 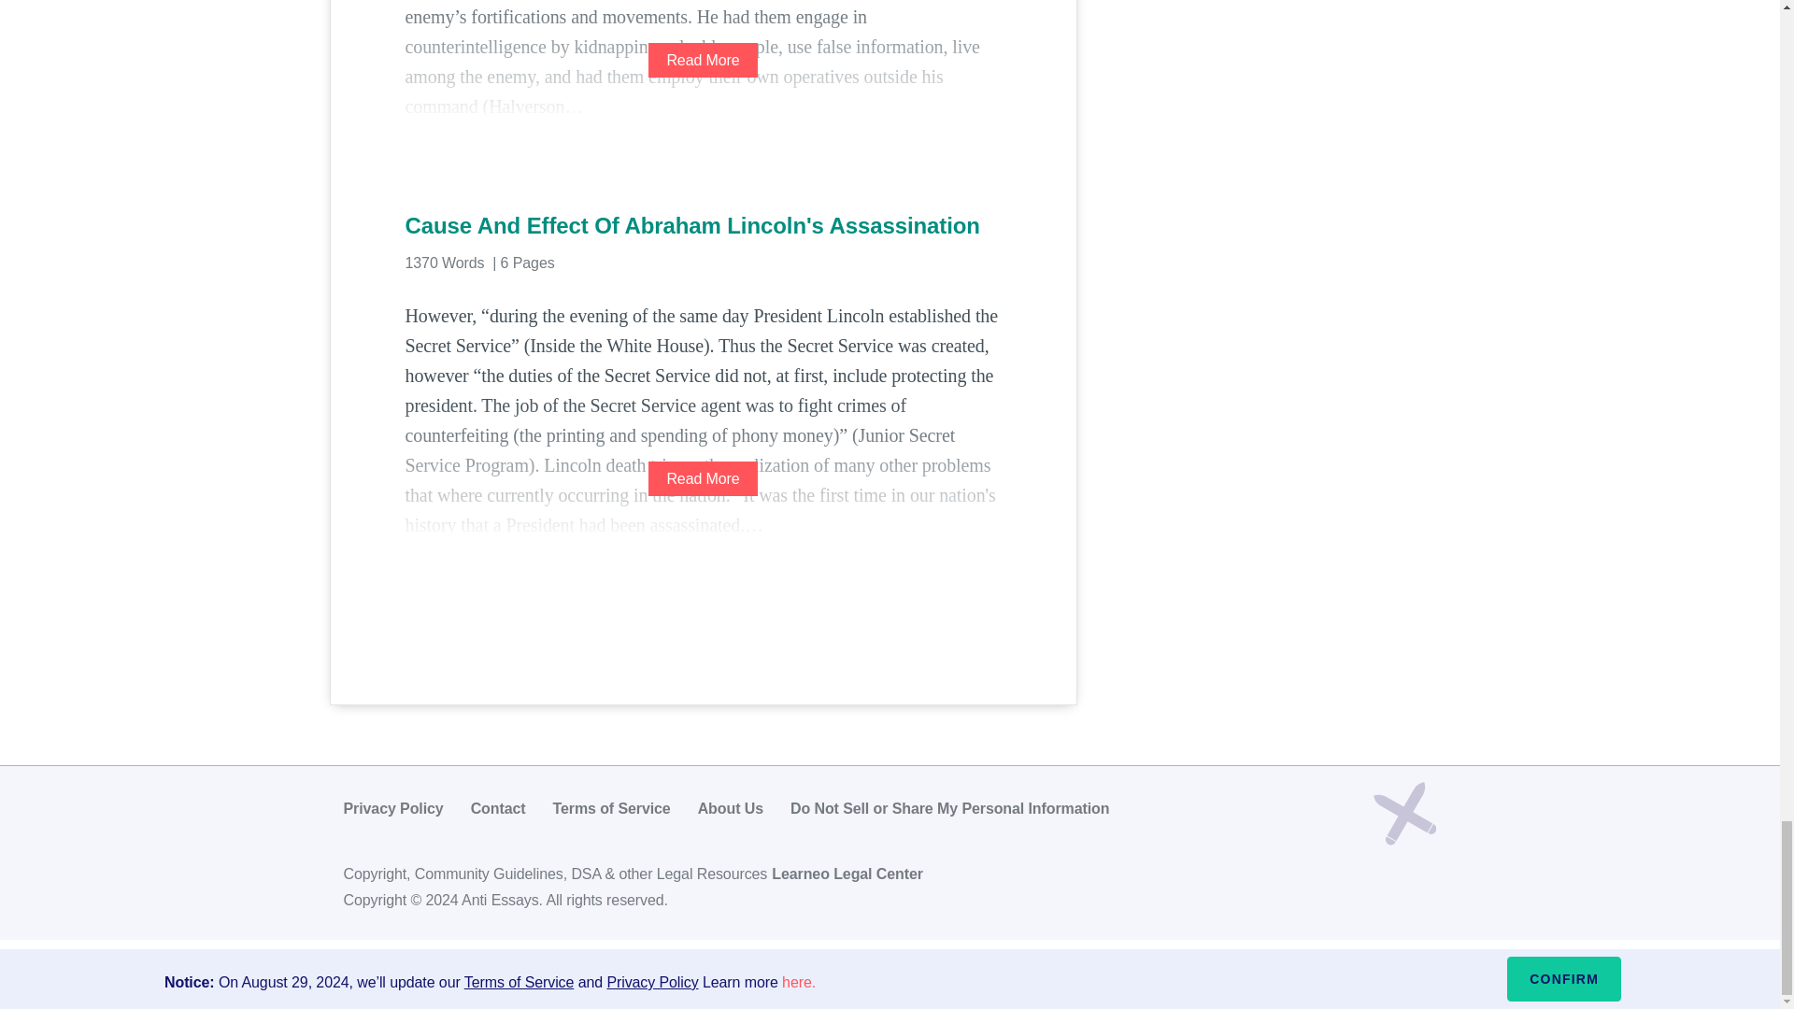 I want to click on Privacy Policy, so click(x=393, y=808).